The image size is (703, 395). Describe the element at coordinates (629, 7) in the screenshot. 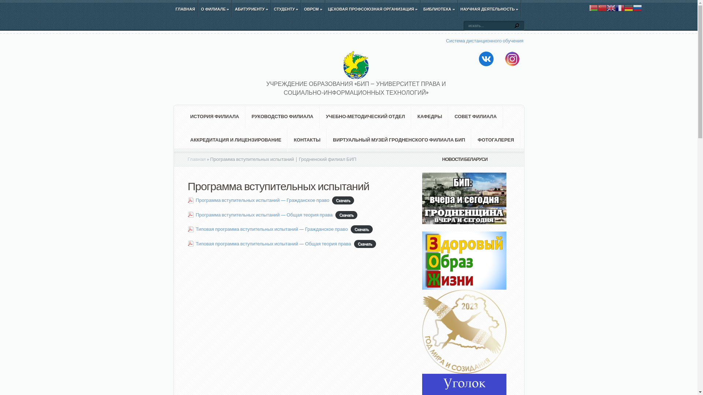

I see `German` at that location.